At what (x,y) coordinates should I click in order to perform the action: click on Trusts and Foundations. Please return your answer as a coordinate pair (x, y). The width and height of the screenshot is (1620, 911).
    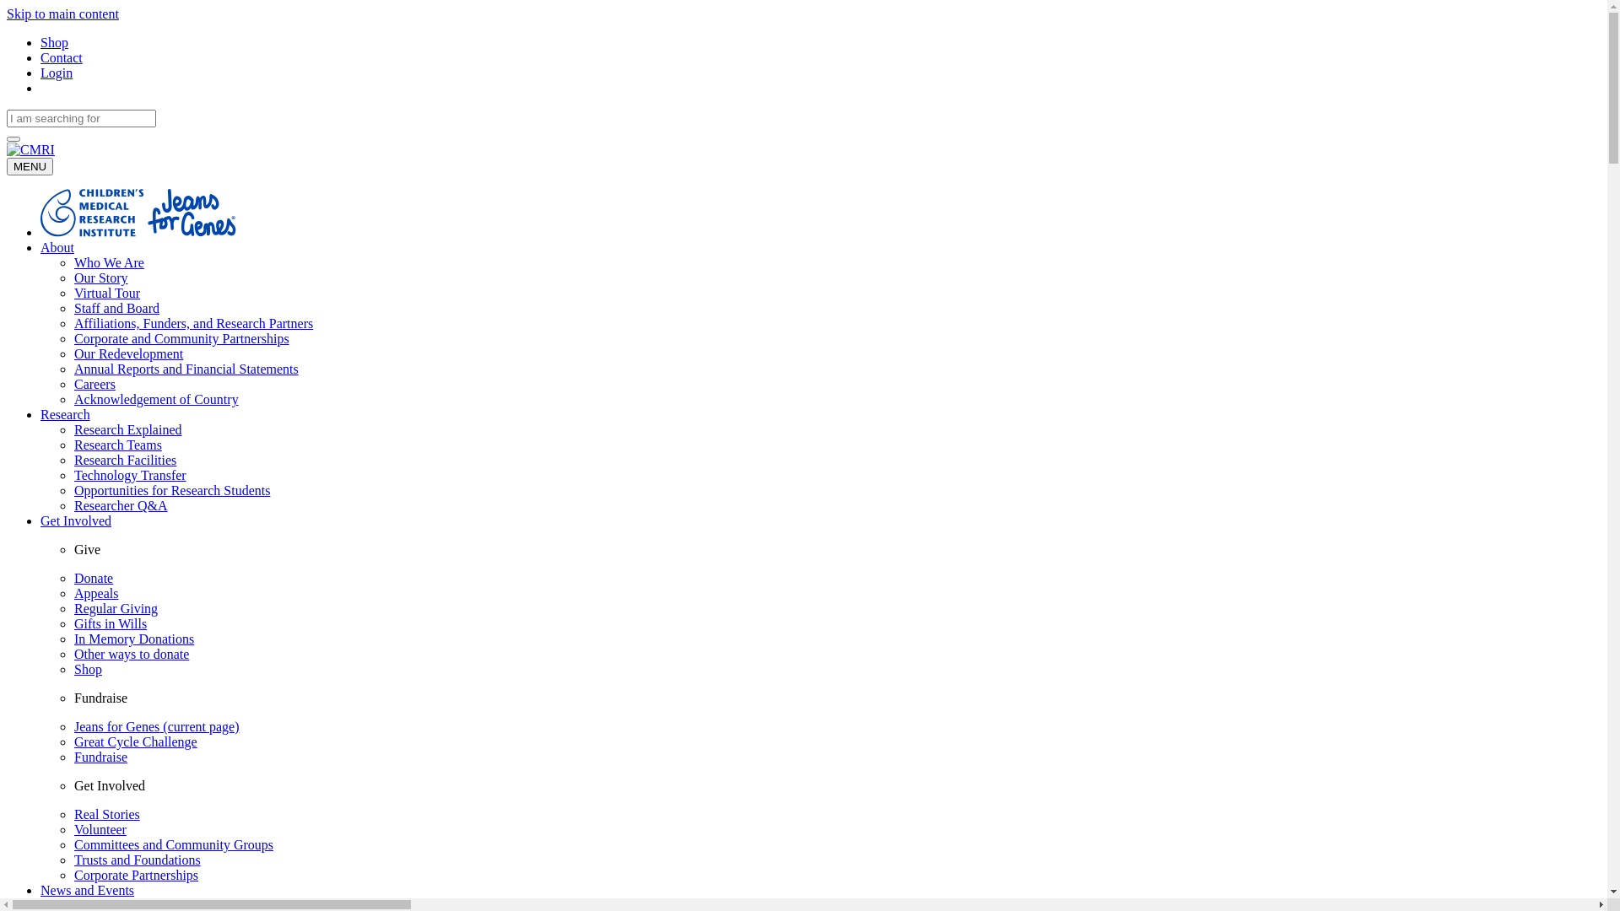
    Looking at the image, I should click on (138, 860).